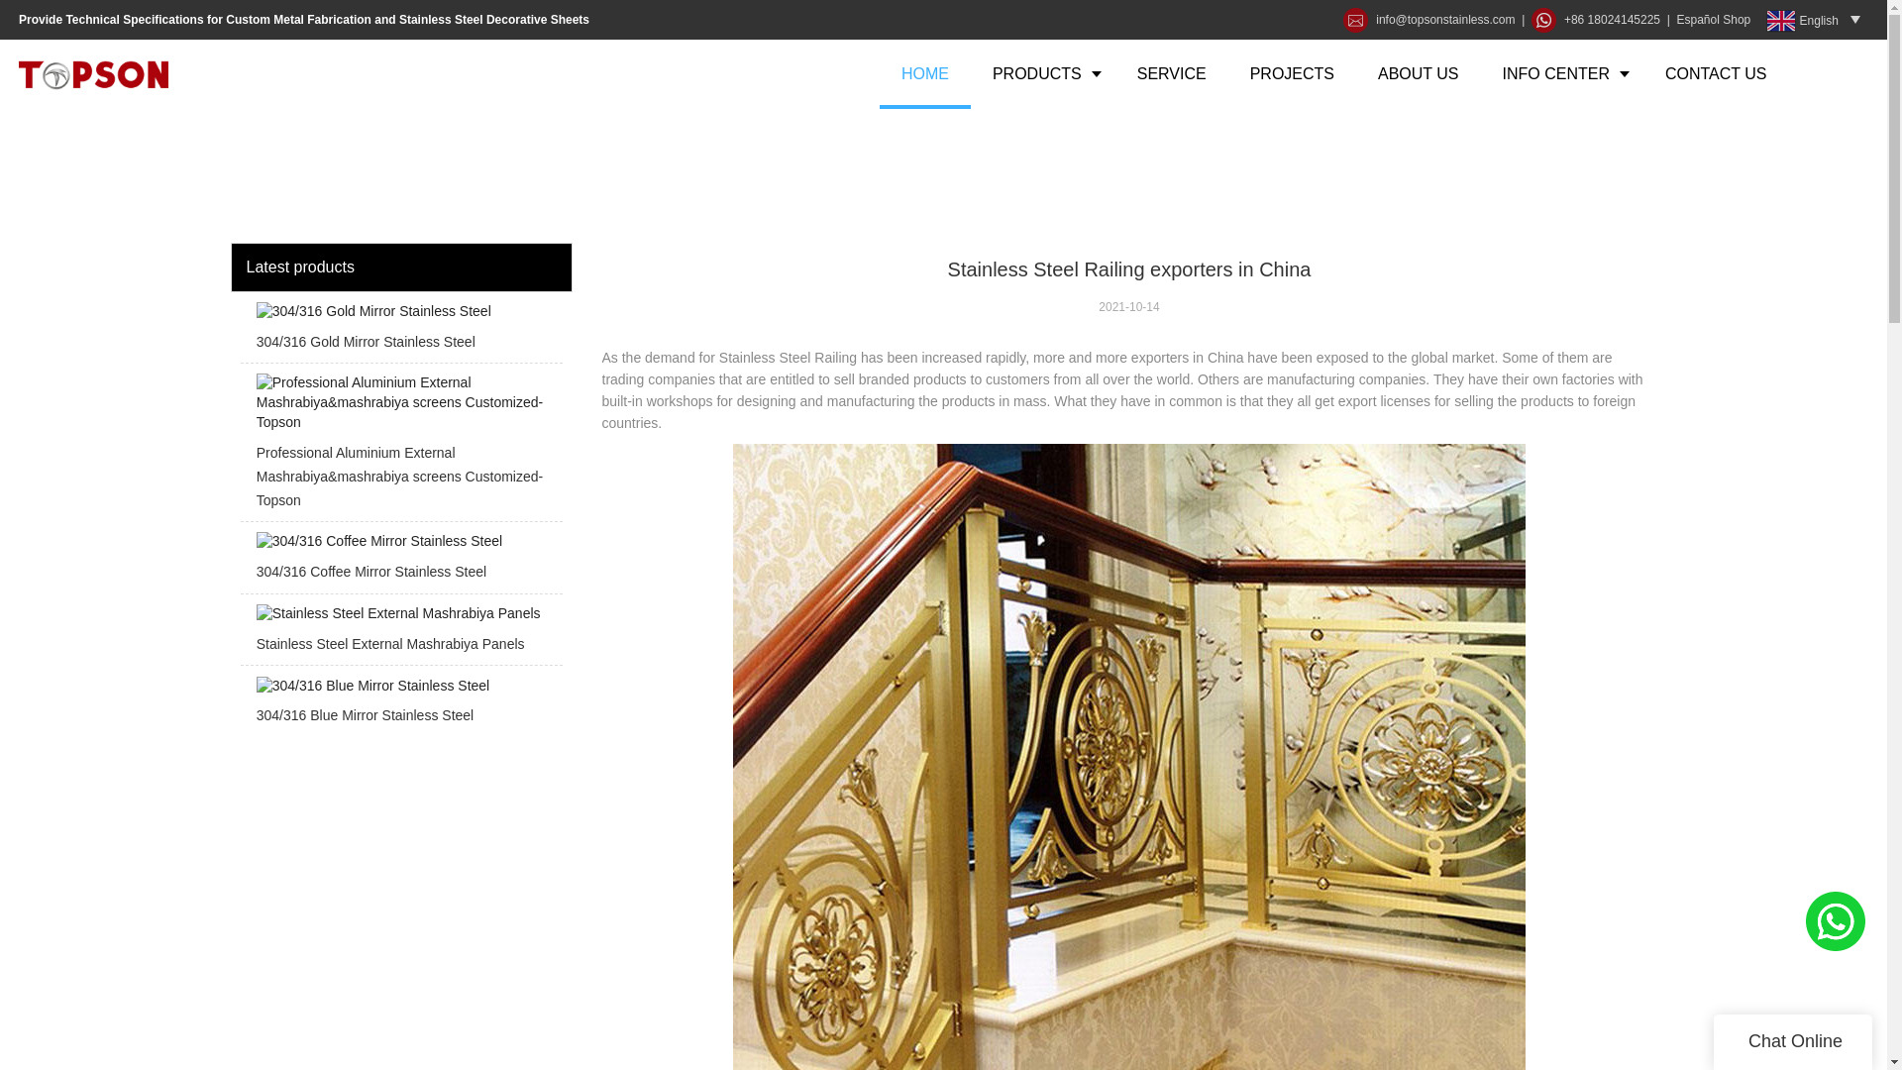 The height and width of the screenshot is (1070, 1902). I want to click on PROJECTS, so click(1292, 73).